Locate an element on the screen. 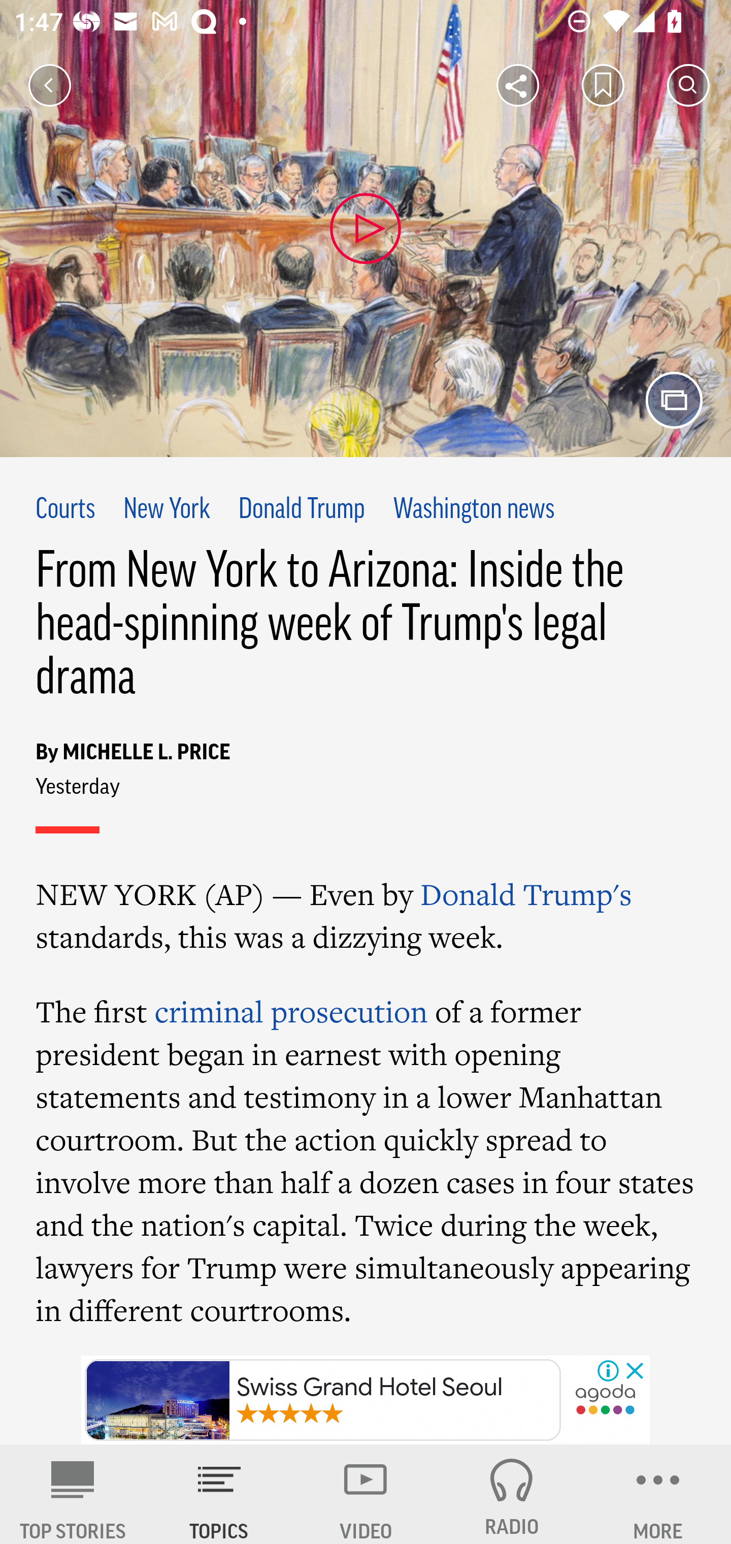 This screenshot has width=731, height=1544. VIDEO is located at coordinates (365, 1494).